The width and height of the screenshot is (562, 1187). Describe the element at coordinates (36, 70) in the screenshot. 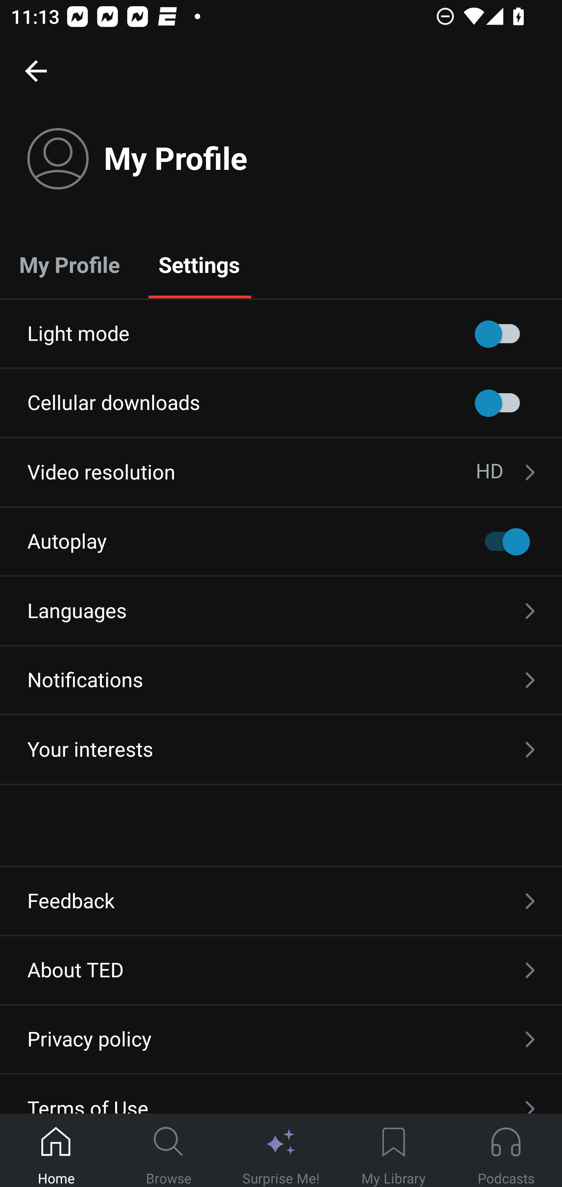

I see `Home, back` at that location.